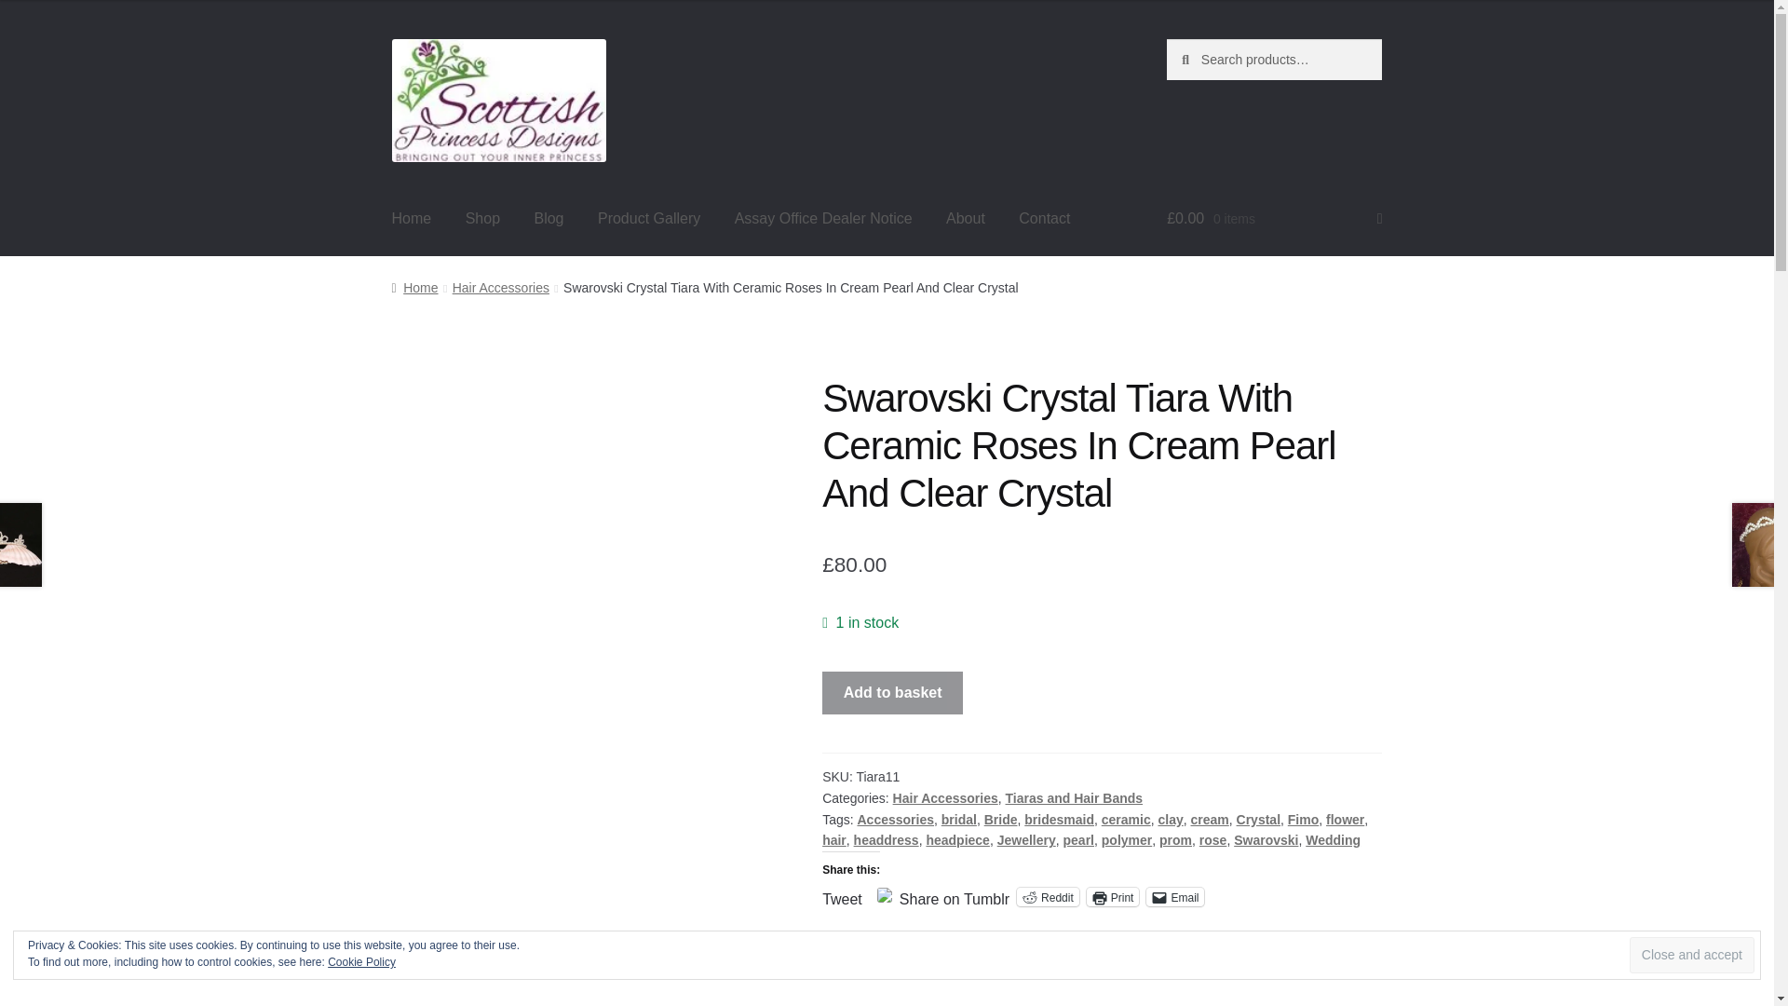 This screenshot has height=1006, width=1788. Describe the element at coordinates (823, 218) in the screenshot. I see `Assay Office Dealer Notice` at that location.